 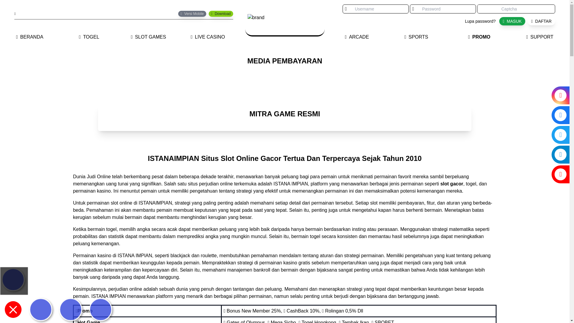 What do you see at coordinates (541, 21) in the screenshot?
I see `DAFTAR` at bounding box center [541, 21].